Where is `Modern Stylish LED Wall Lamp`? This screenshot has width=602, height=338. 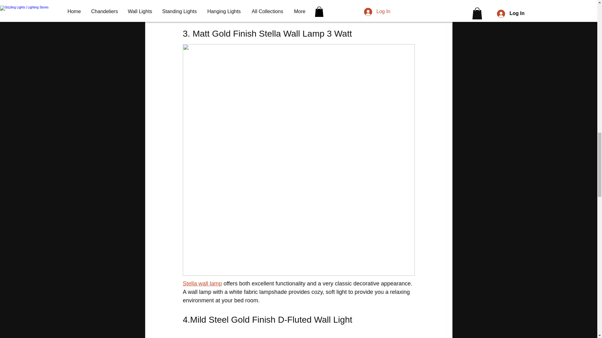
Modern Stylish LED Wall Lamp is located at coordinates (221, 6).